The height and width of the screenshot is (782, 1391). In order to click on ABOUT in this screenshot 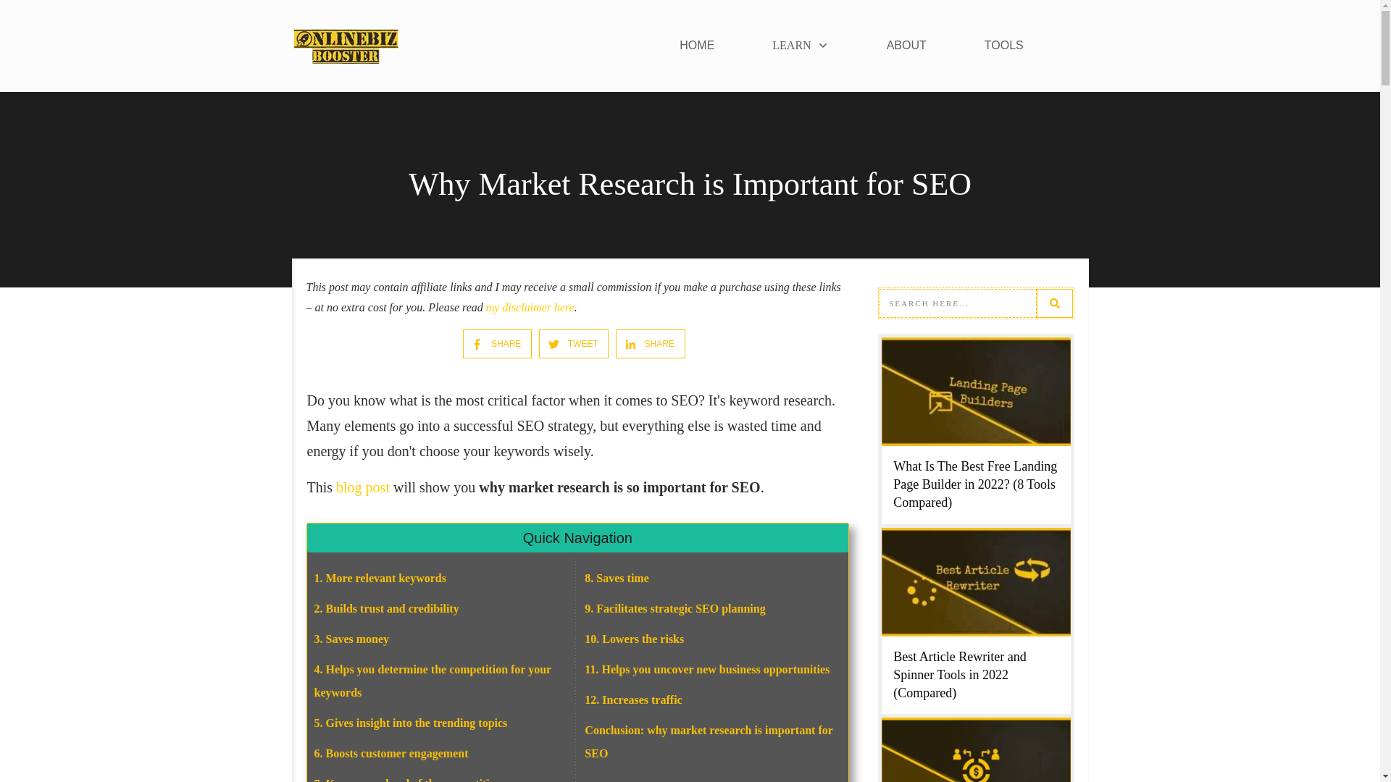, I will do `click(906, 45)`.